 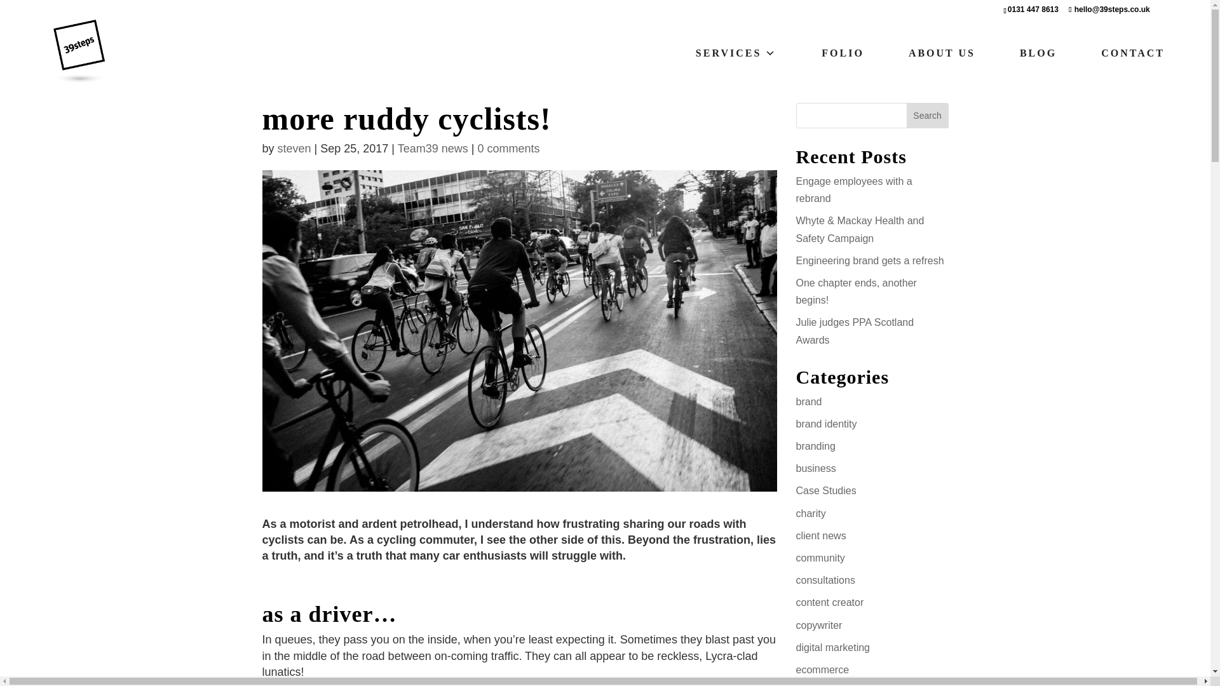 I want to click on Case Studies, so click(x=825, y=490).